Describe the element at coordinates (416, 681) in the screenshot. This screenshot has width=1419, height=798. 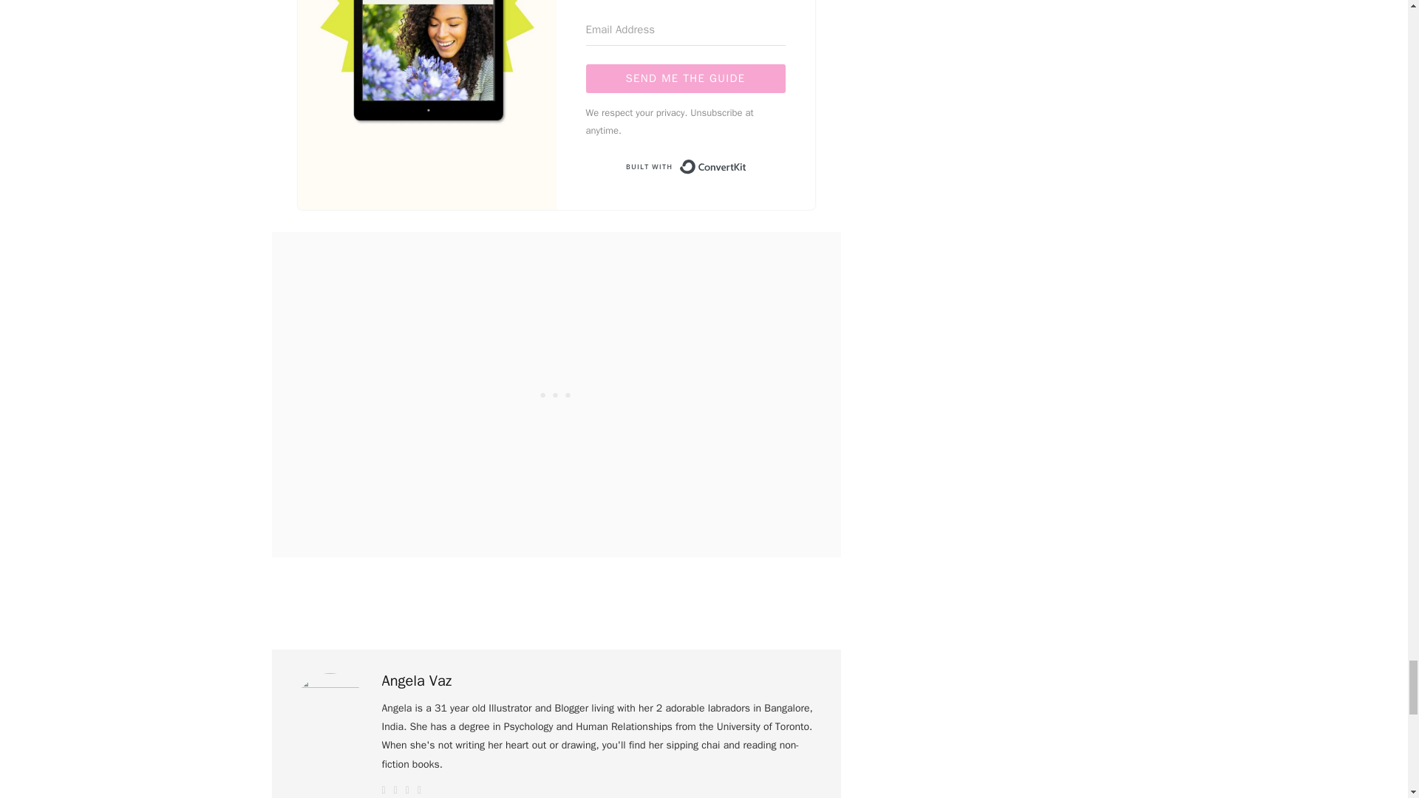
I see `Posts by Angela Vaz` at that location.